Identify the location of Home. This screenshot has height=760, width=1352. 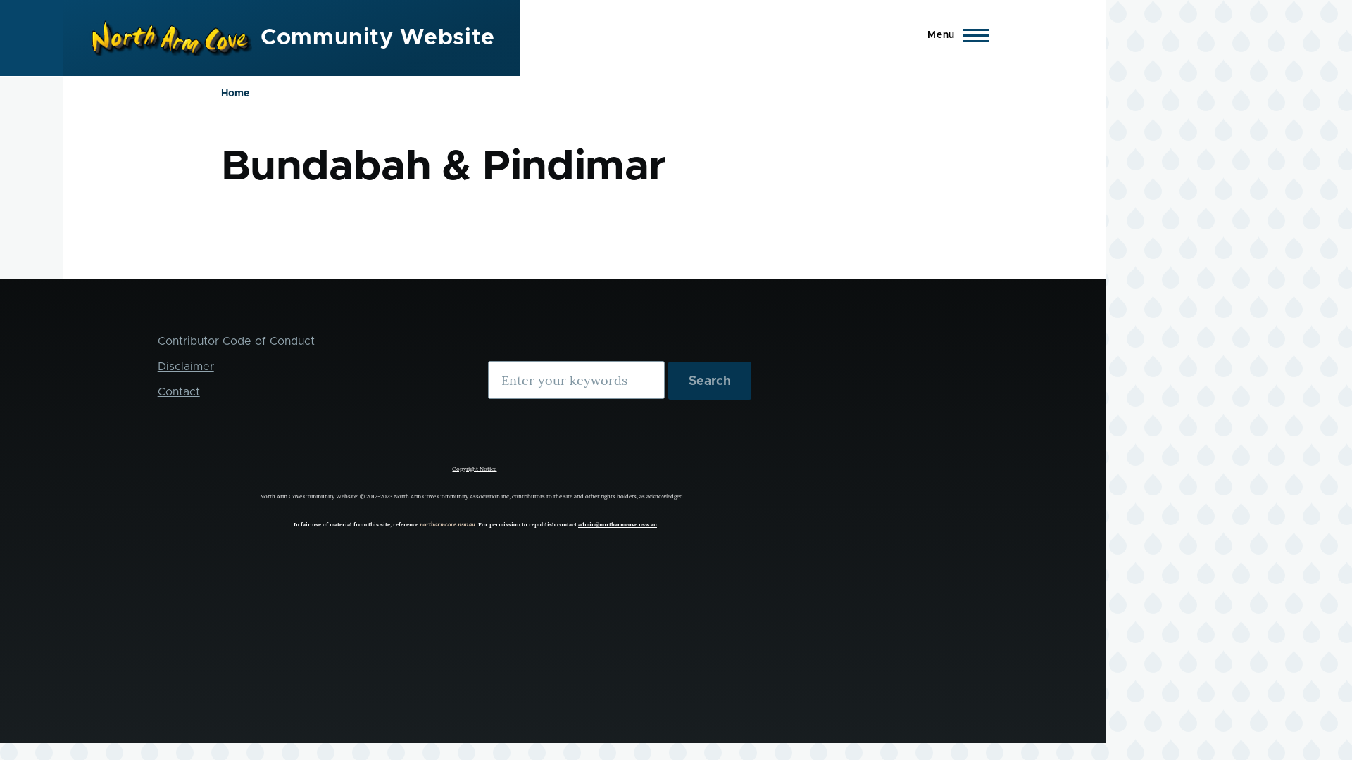
(235, 94).